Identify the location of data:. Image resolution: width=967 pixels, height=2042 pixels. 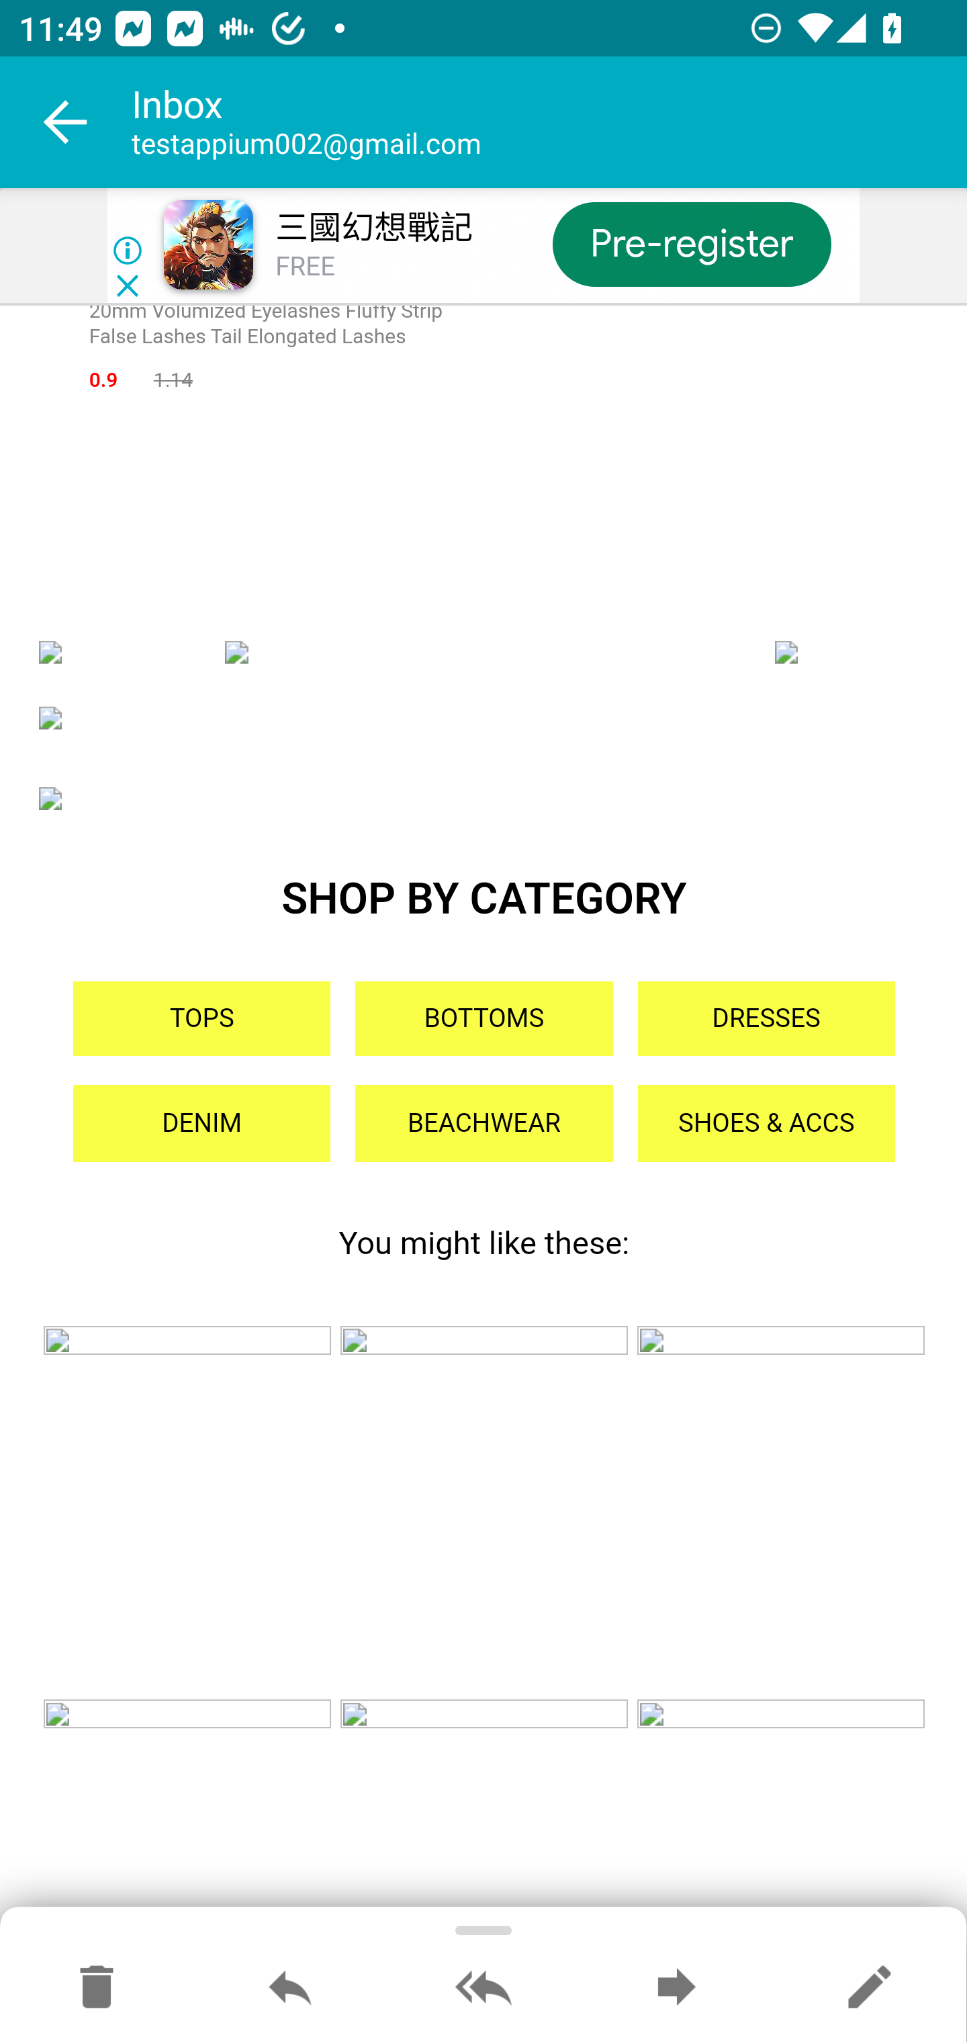
(187, 1514).